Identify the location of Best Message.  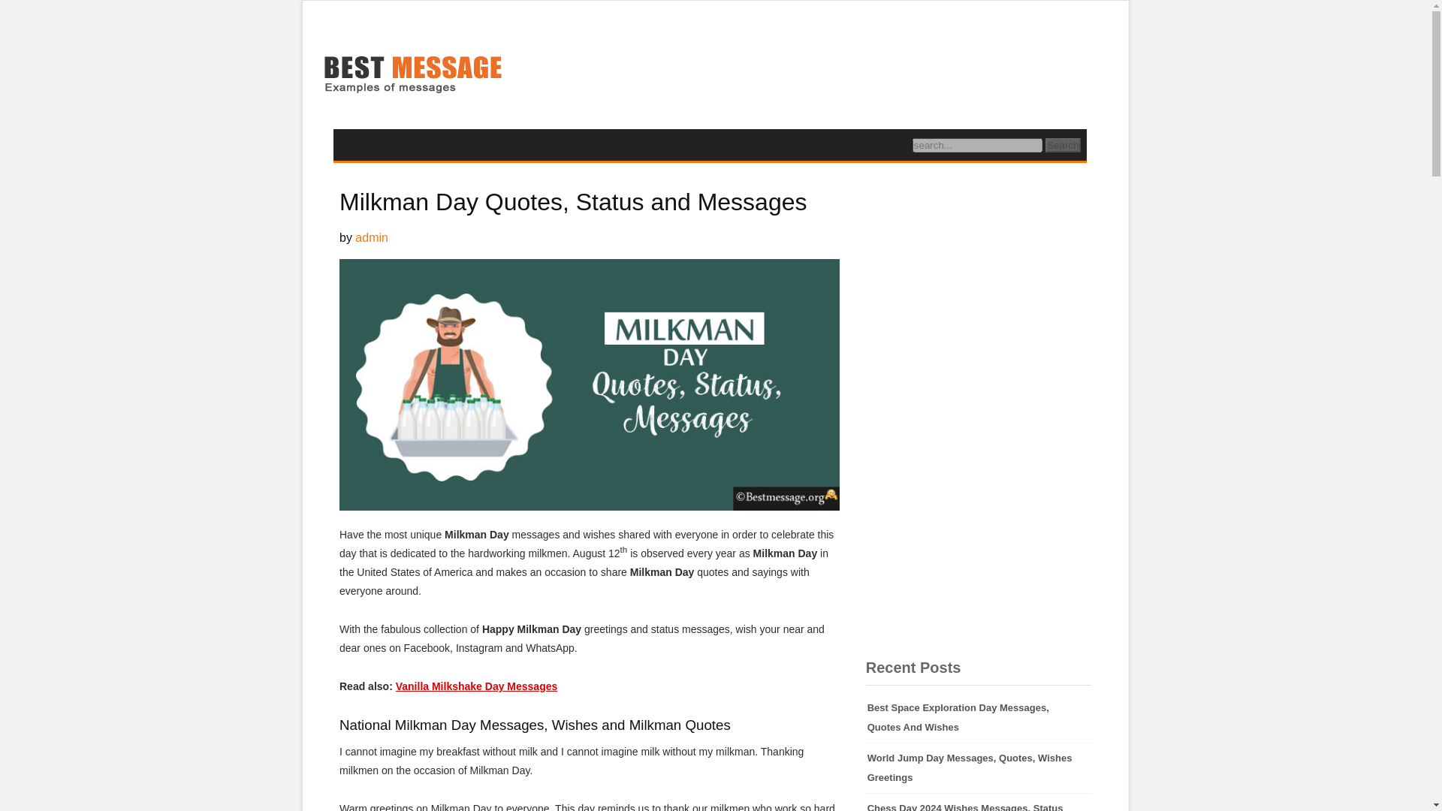
(412, 76).